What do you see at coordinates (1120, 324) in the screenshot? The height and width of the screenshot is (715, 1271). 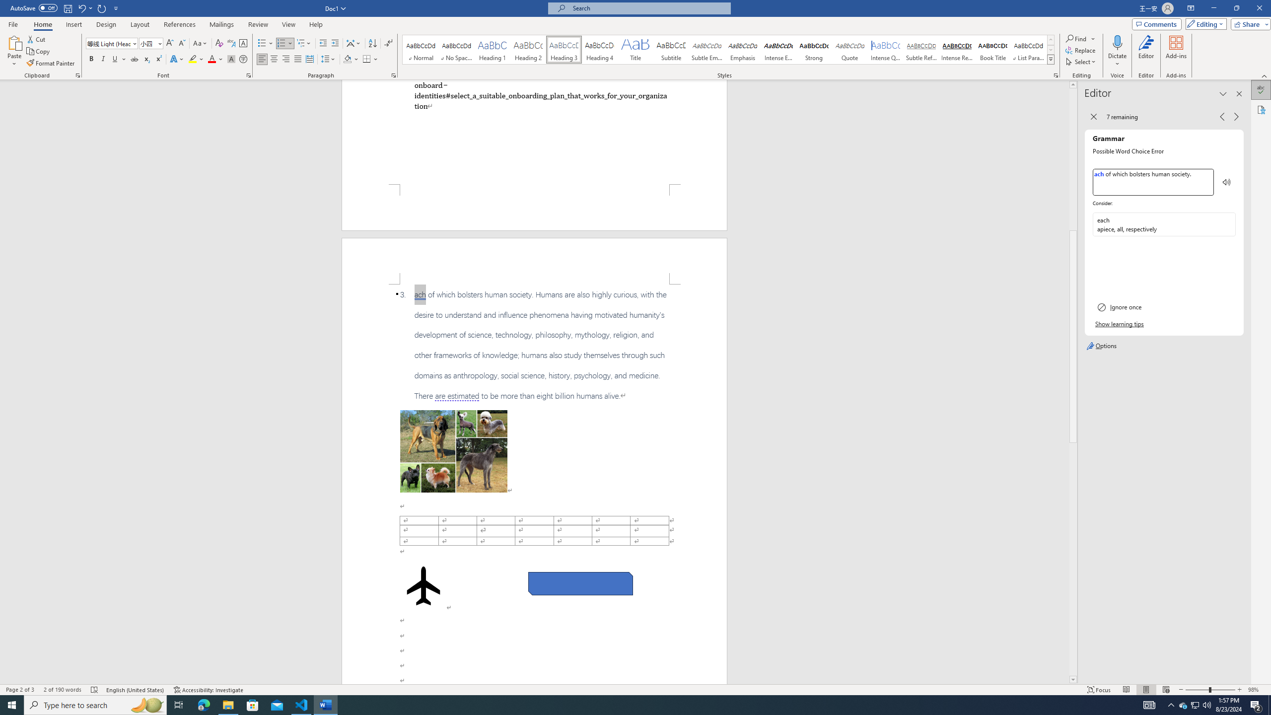 I see `Show learning tips` at bounding box center [1120, 324].